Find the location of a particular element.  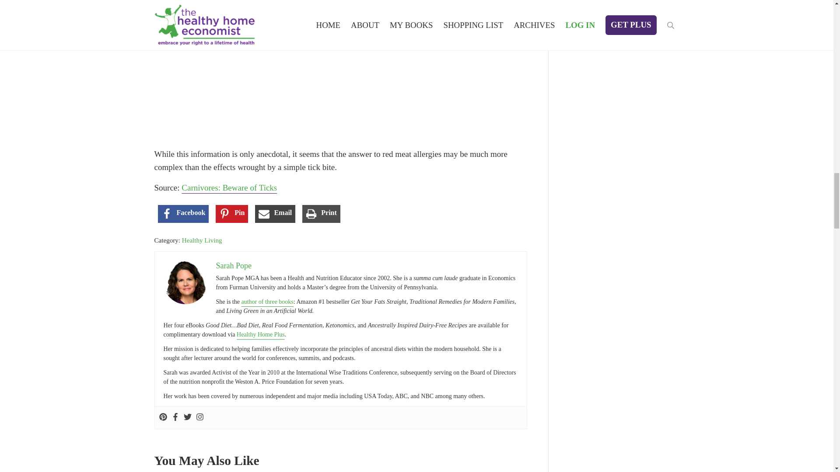

Share on Pinterest is located at coordinates (232, 213).